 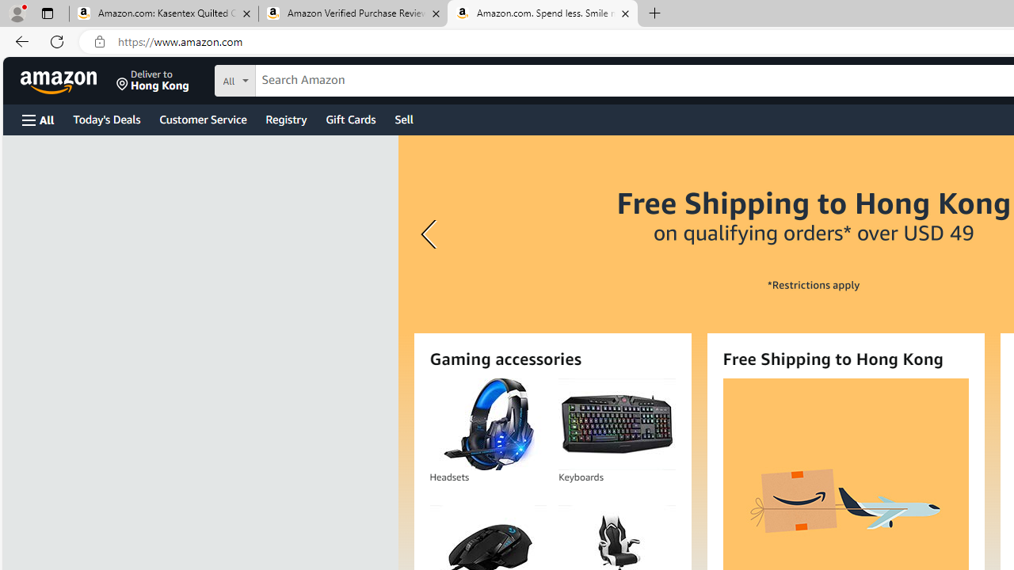 I want to click on Amazon.com. Spend less. Smile more., so click(x=542, y=14).